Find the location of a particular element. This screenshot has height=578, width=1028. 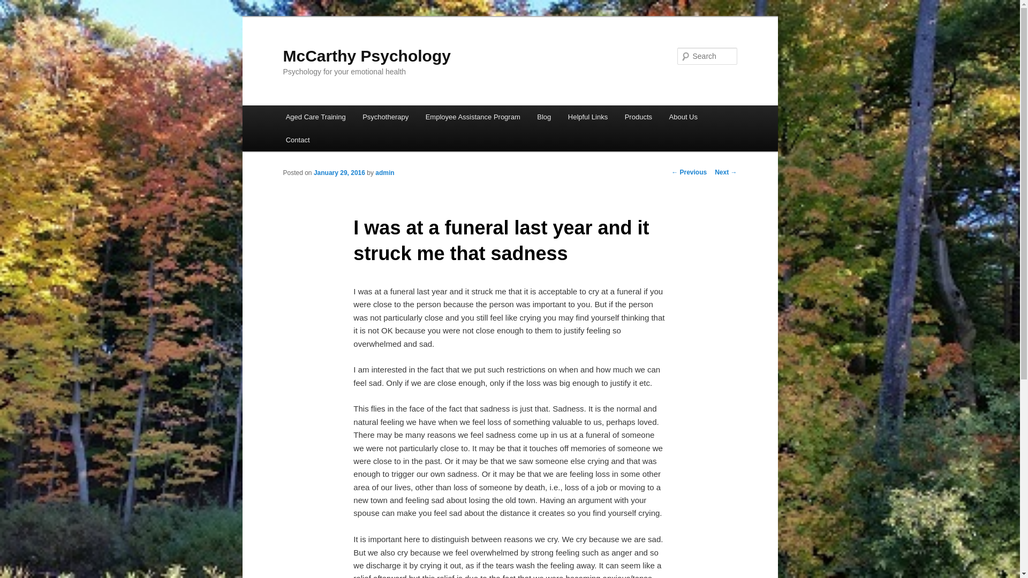

McCarthy Psychology is located at coordinates (366, 56).